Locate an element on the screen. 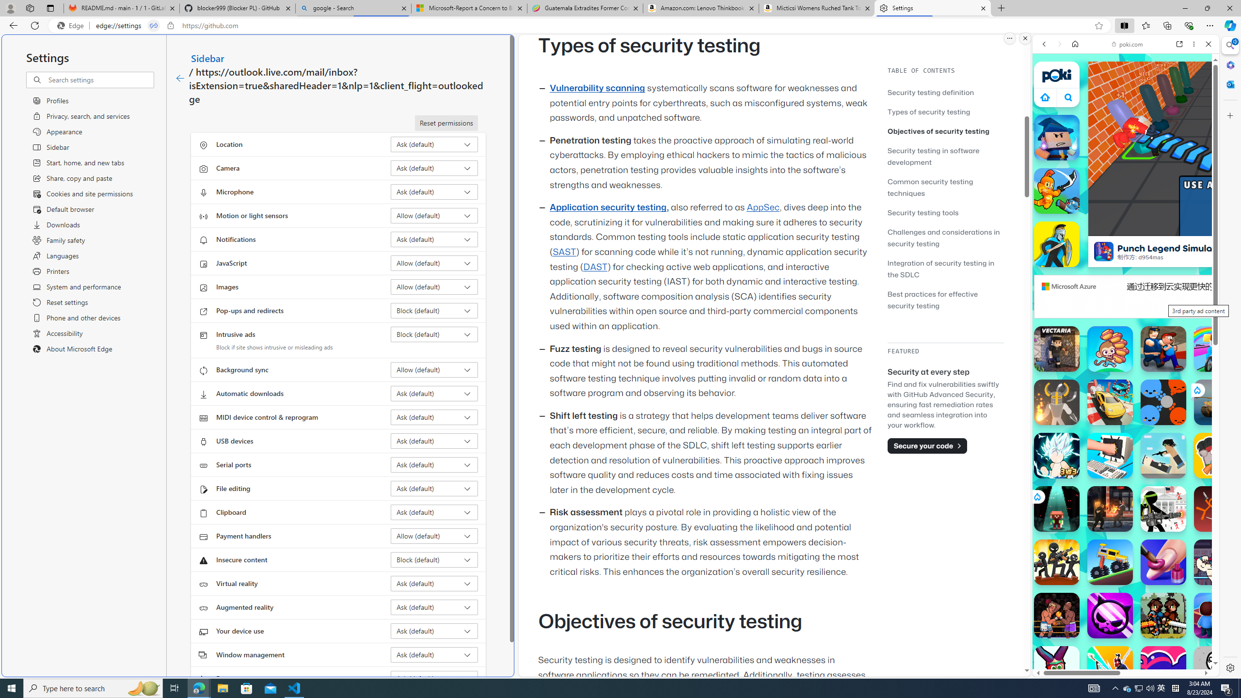 This screenshot has width=1241, height=698. Hills of Steel is located at coordinates (1069, 490).